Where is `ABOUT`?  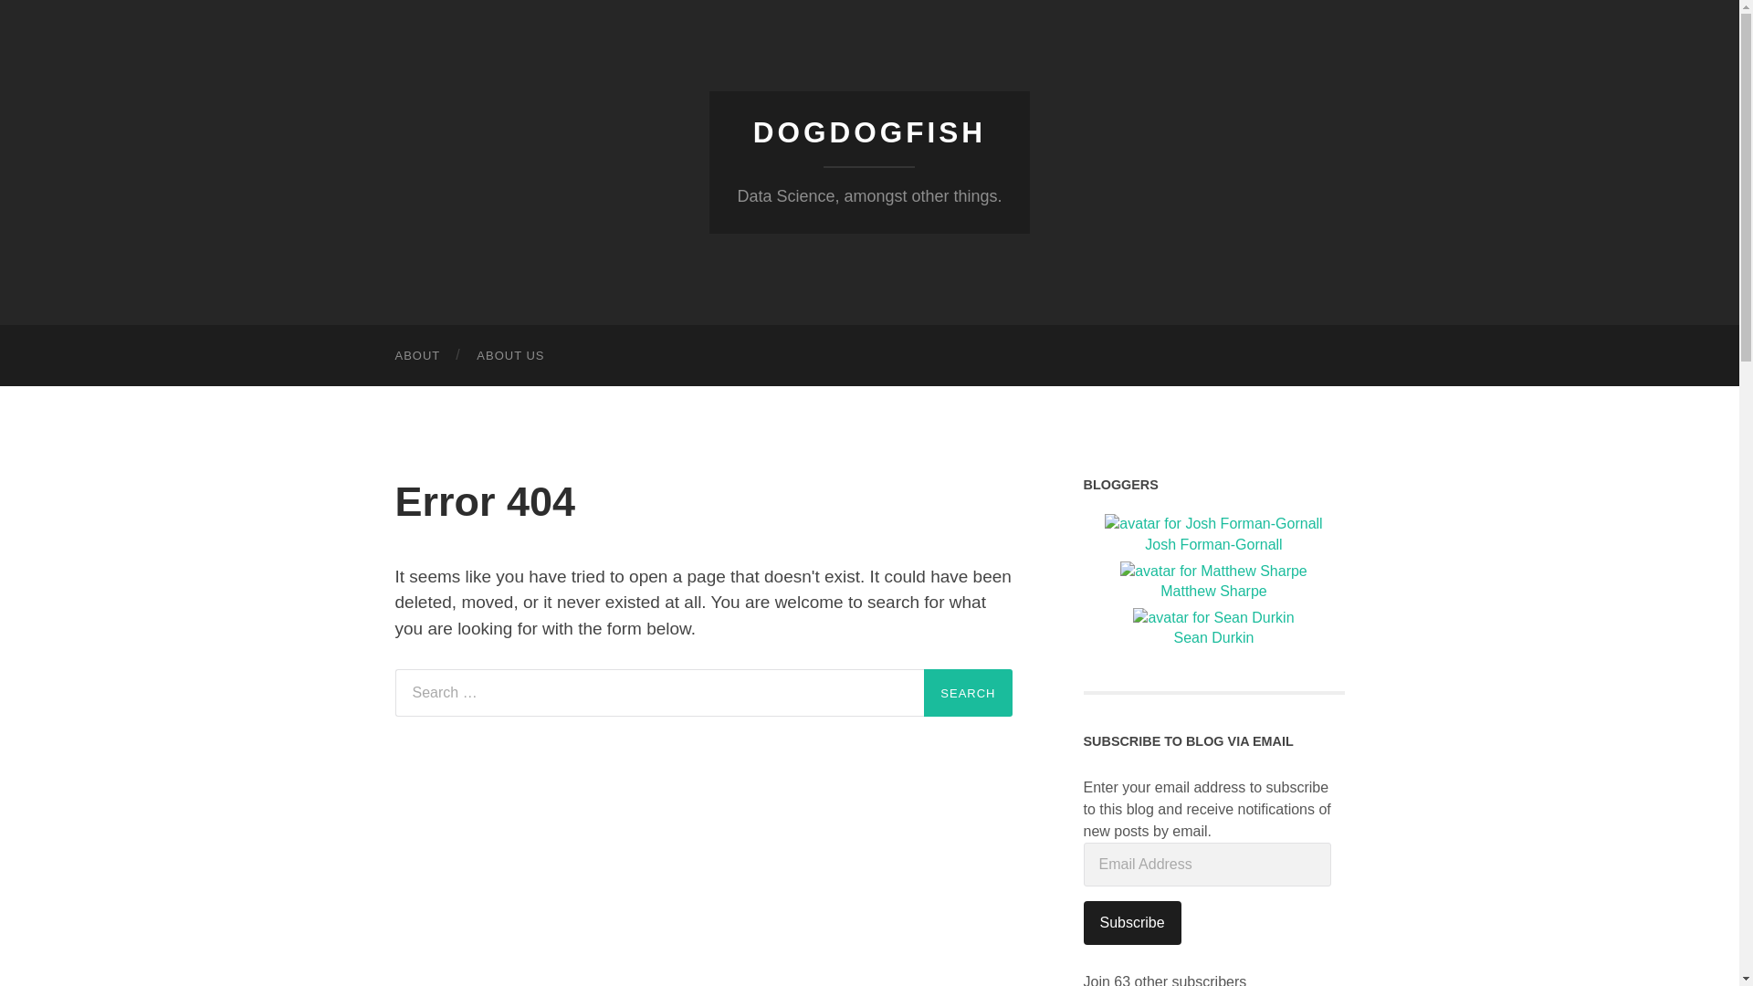 ABOUT is located at coordinates (416, 356).